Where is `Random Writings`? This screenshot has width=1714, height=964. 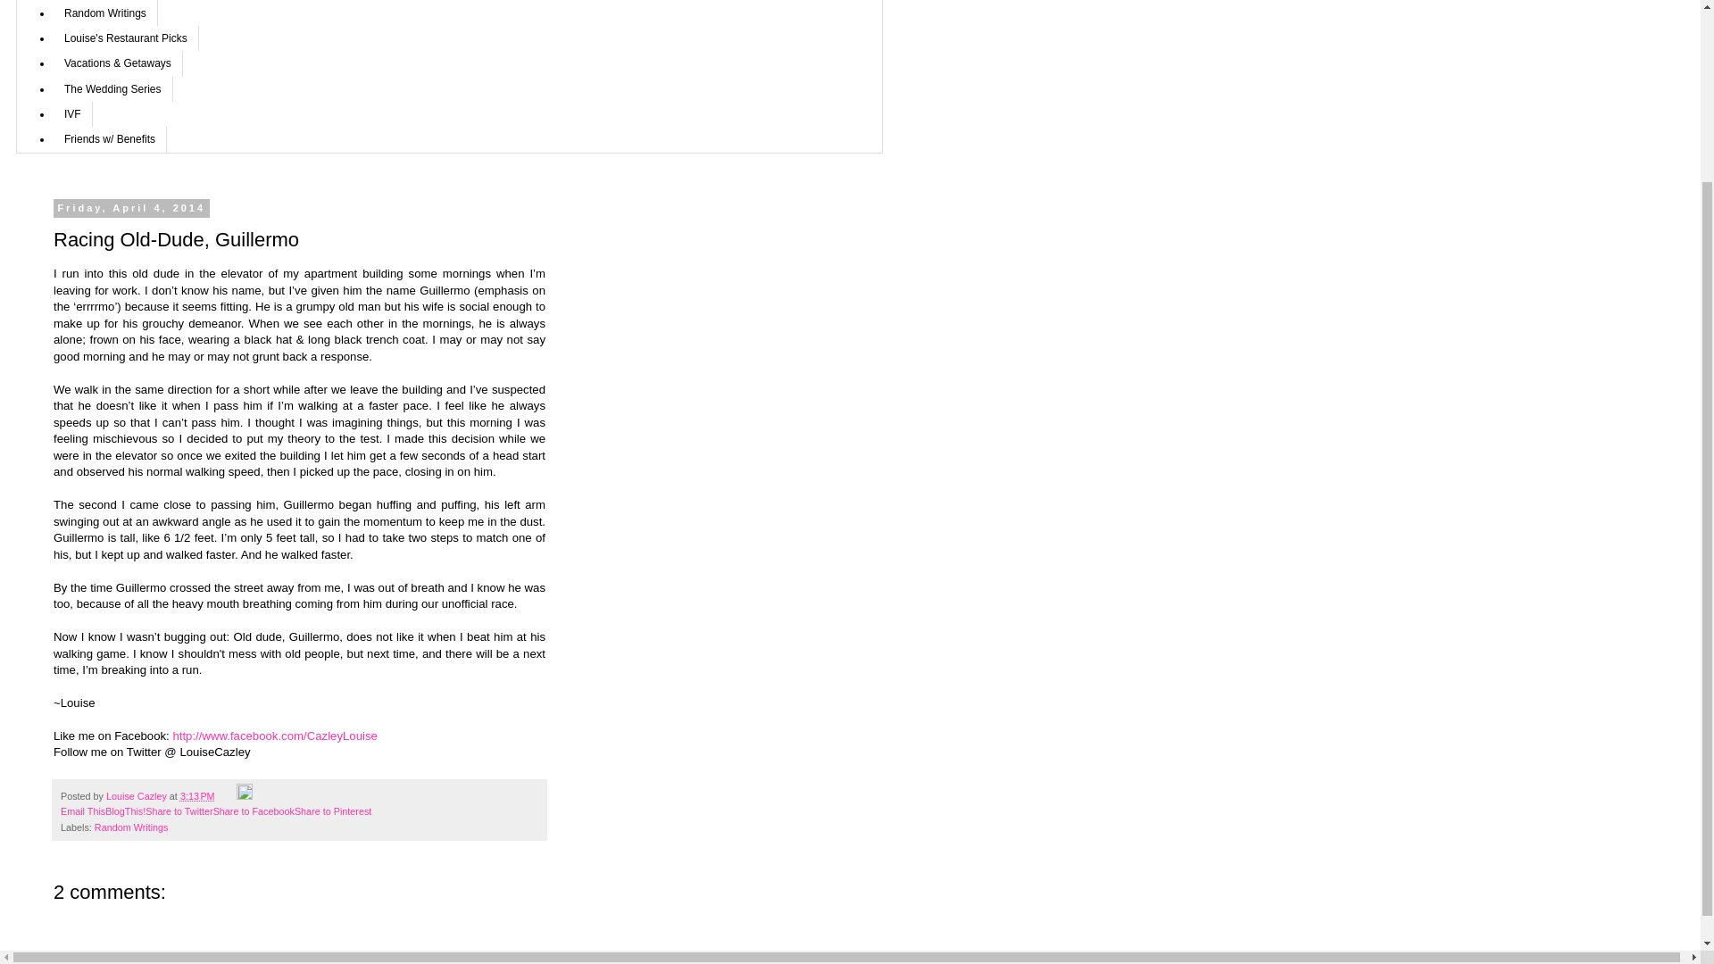
Random Writings is located at coordinates (105, 12).